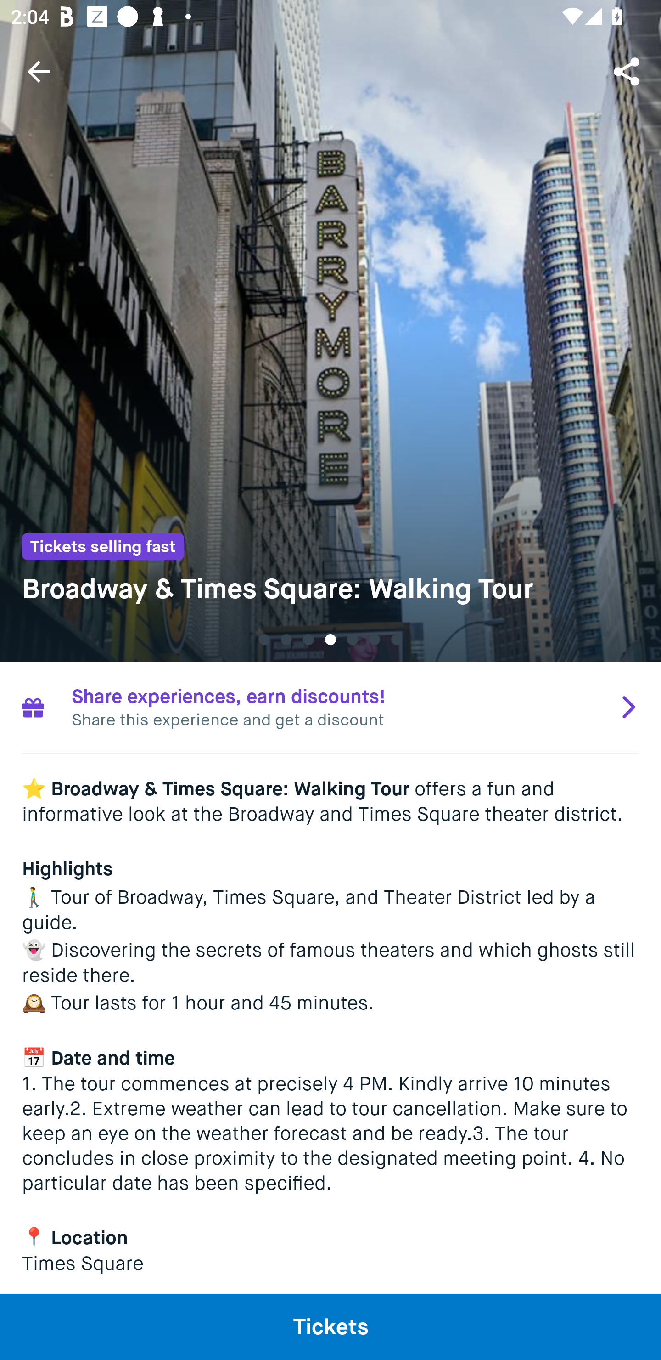  I want to click on Tickets, so click(330, 1326).